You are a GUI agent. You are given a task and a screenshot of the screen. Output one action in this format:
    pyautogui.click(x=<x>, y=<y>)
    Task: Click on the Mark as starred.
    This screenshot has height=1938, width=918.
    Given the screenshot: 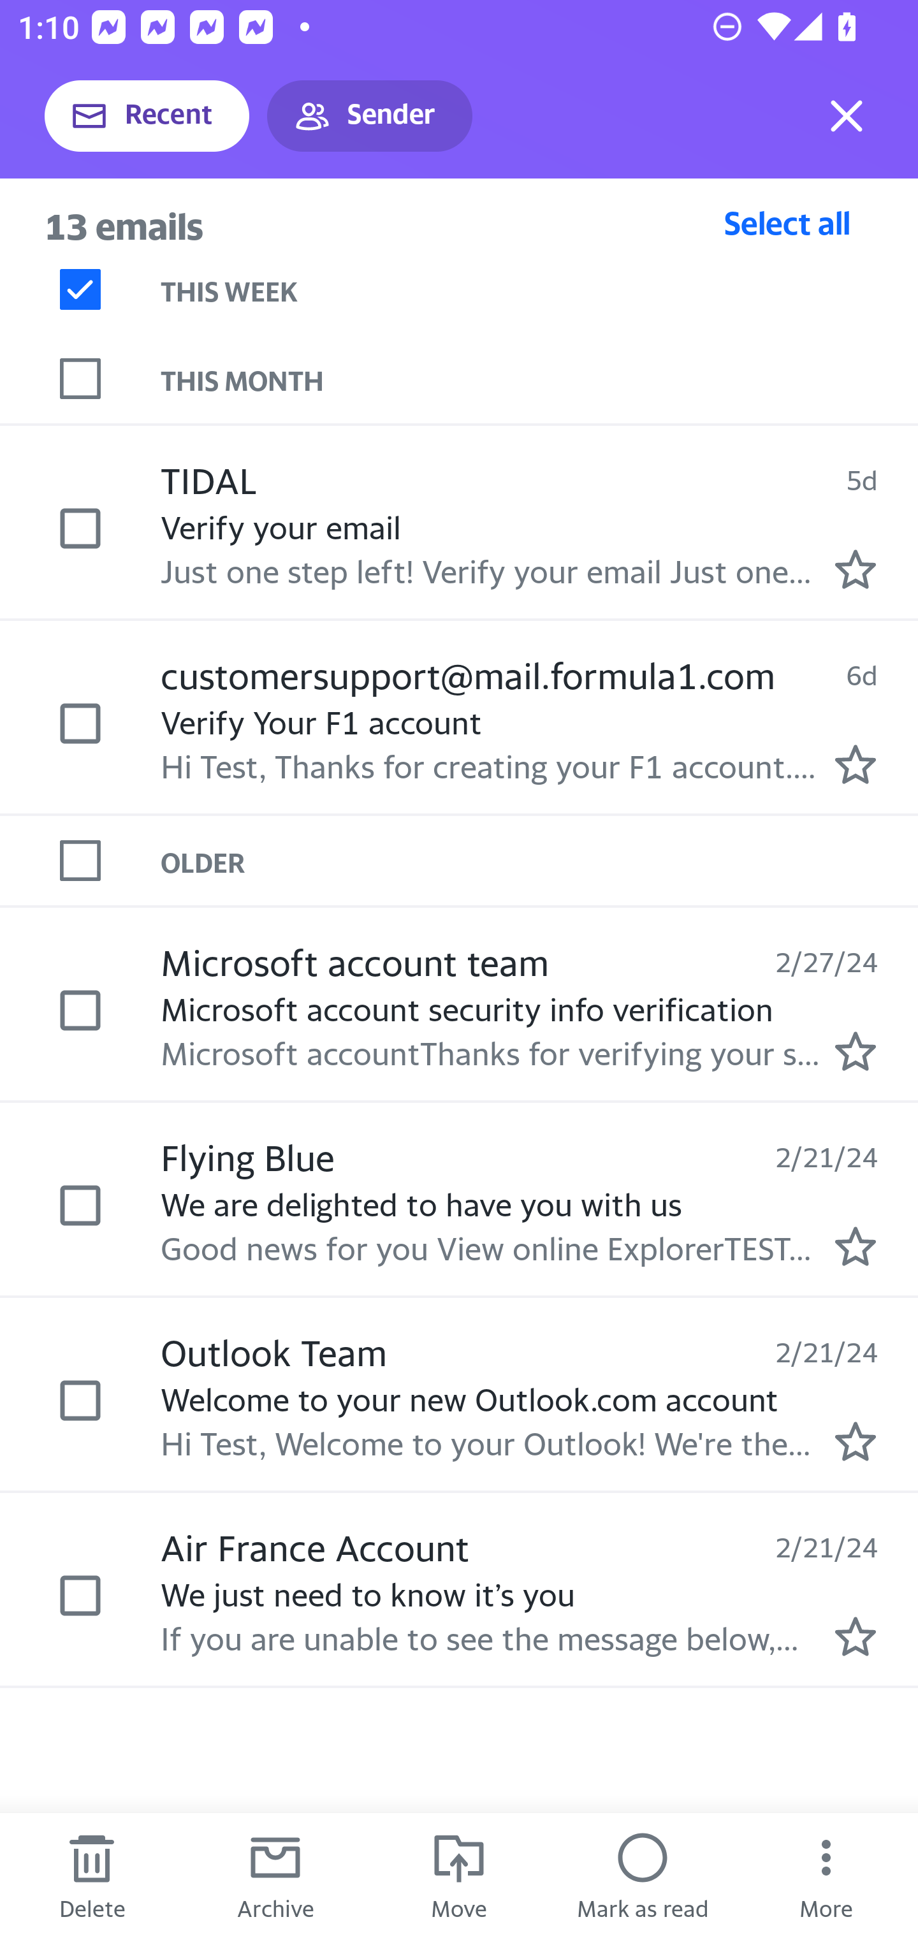 What is the action you would take?
    pyautogui.click(x=856, y=1441)
    